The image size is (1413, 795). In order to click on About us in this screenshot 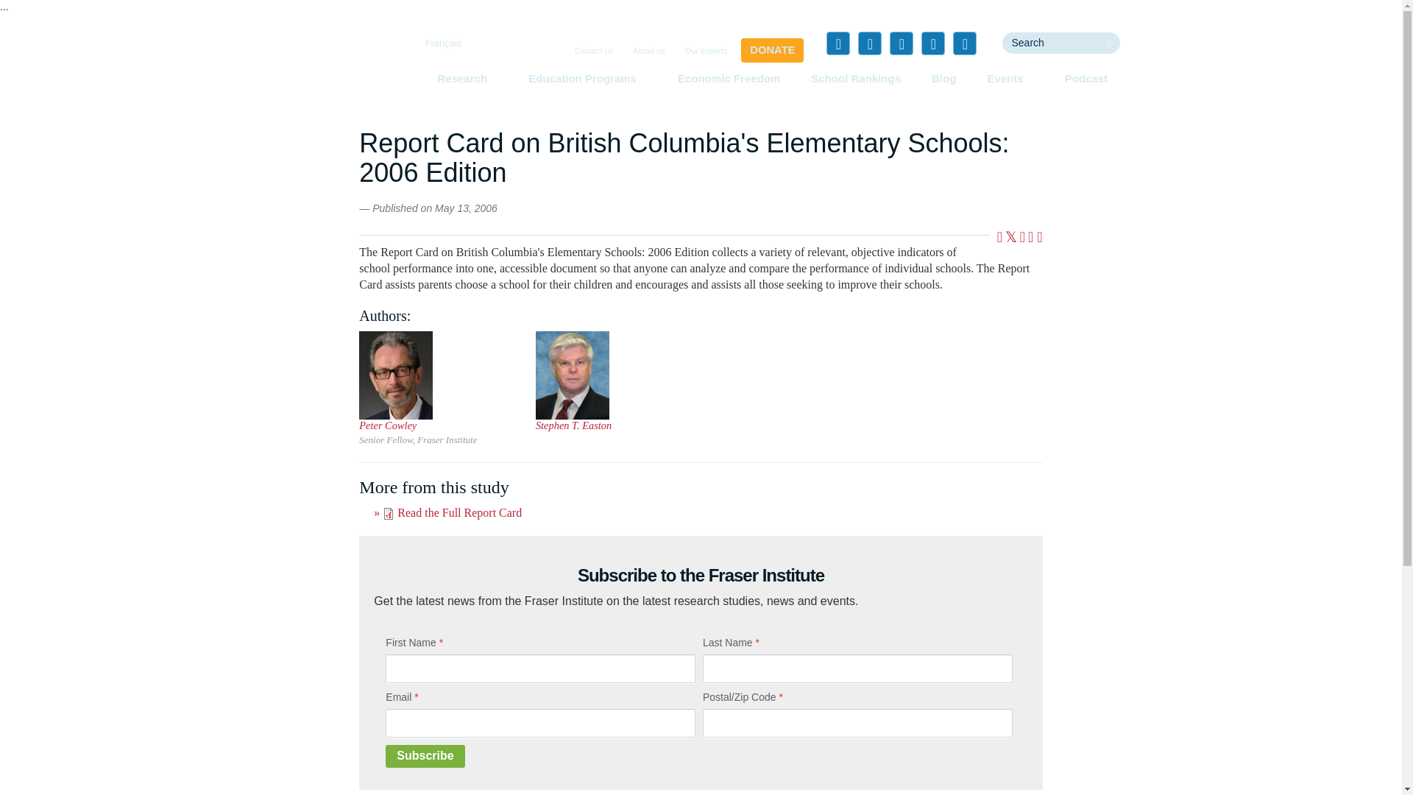, I will do `click(648, 51)`.